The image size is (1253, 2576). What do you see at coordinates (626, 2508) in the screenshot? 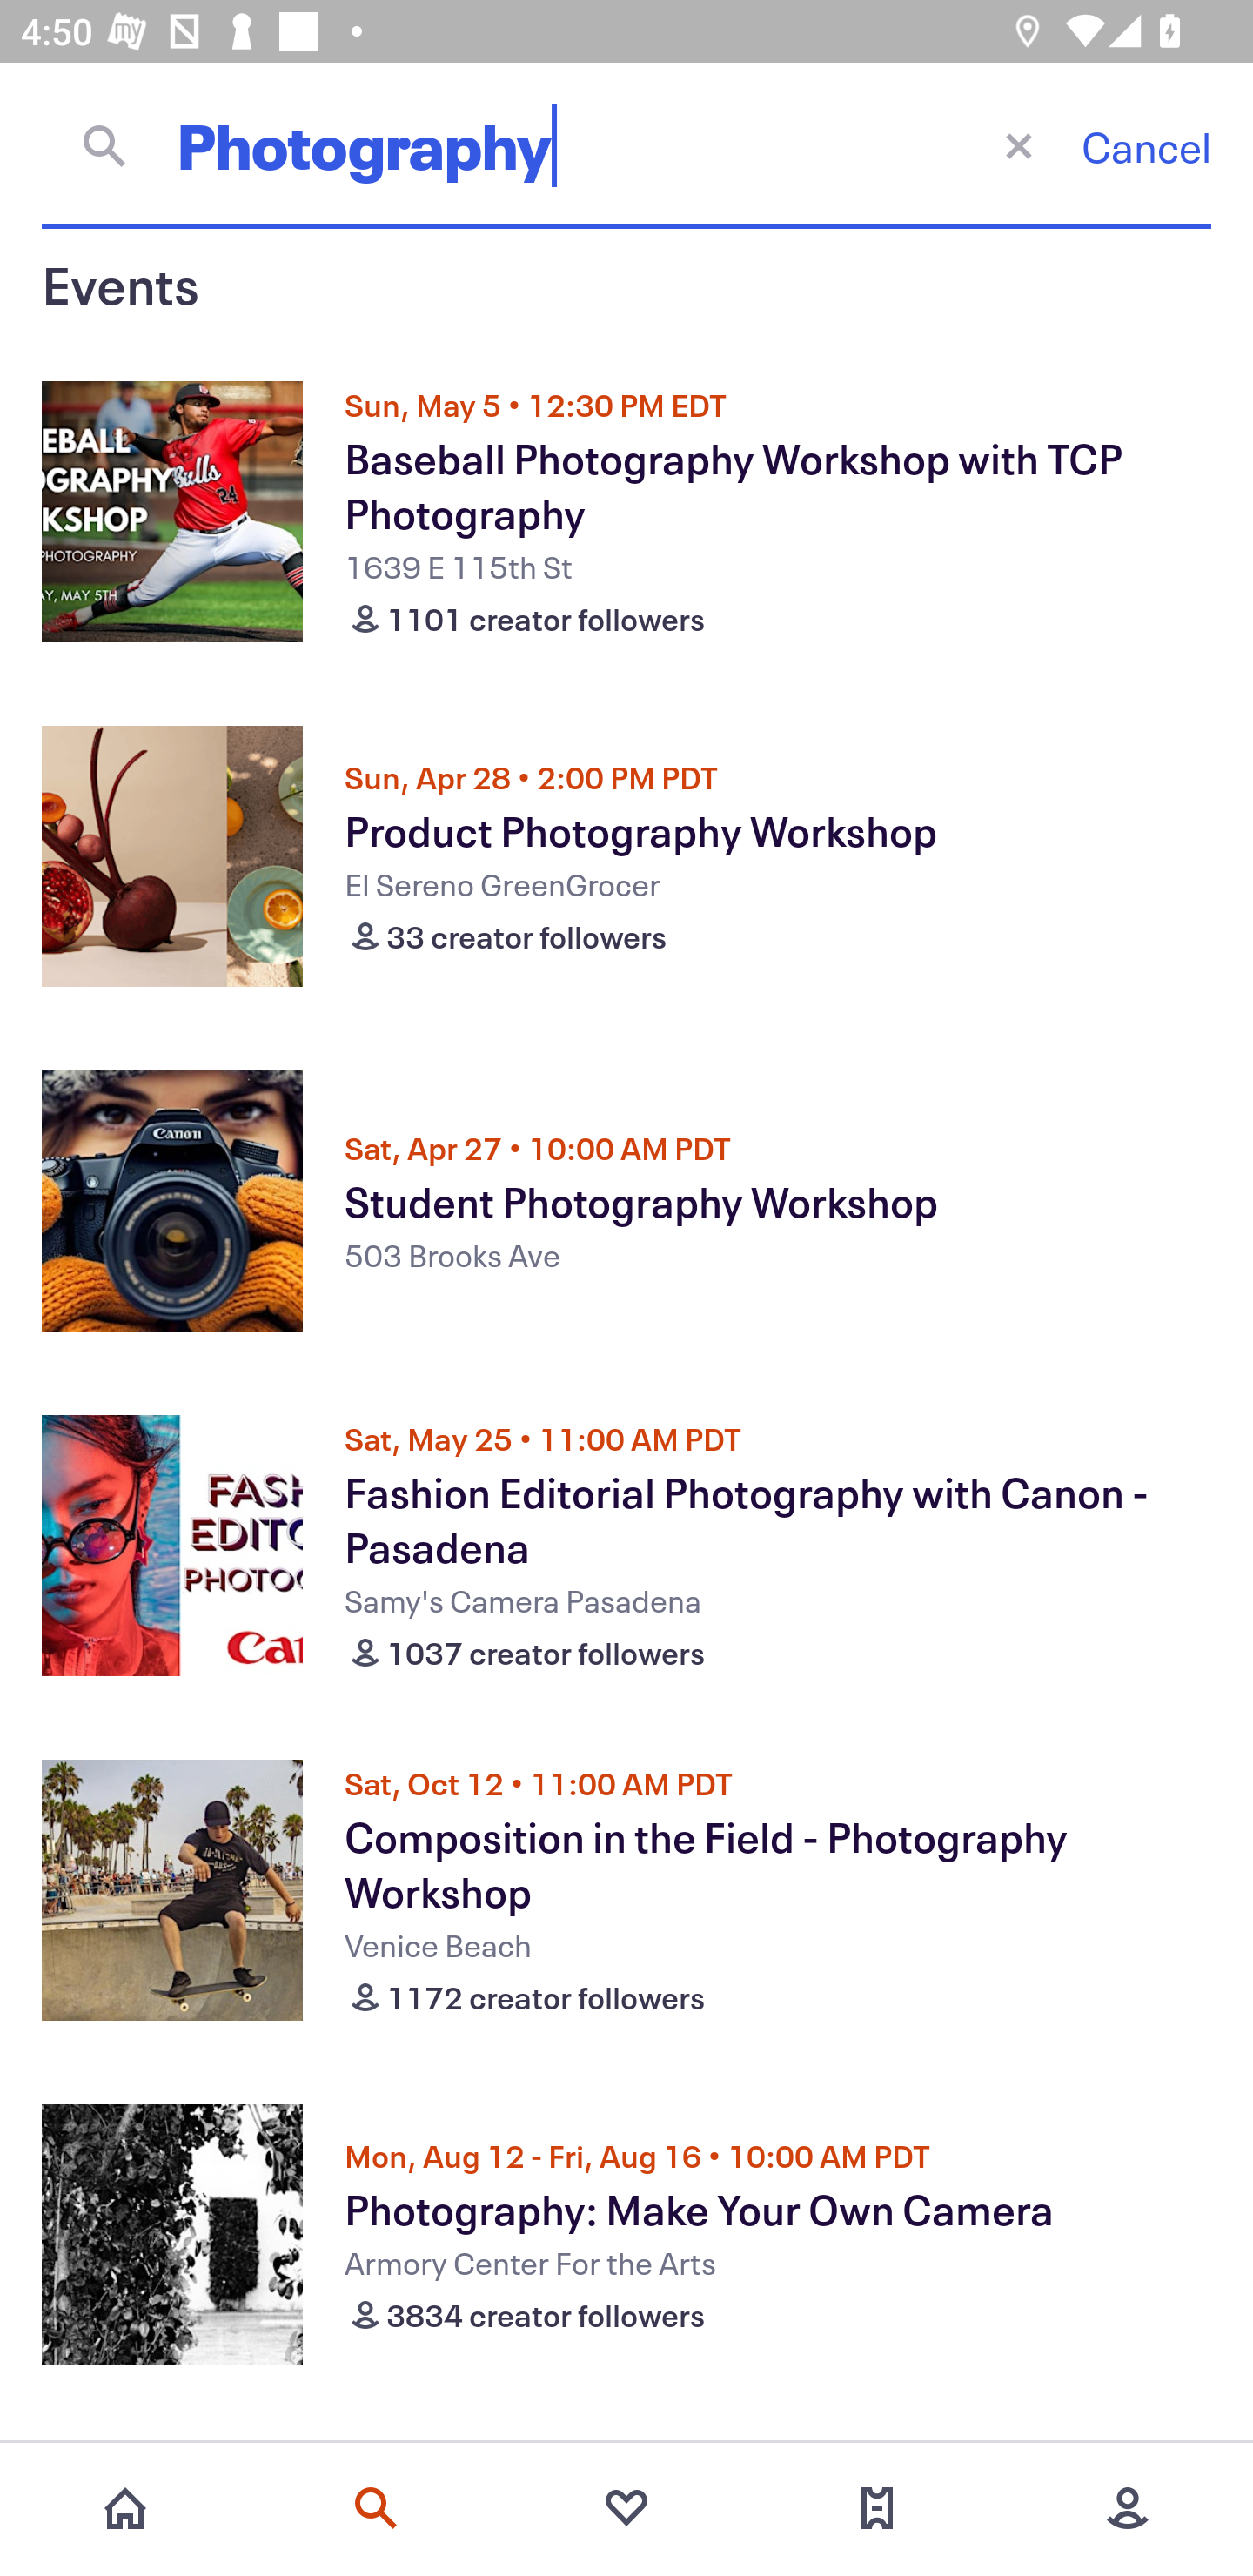
I see `Favorites` at bounding box center [626, 2508].